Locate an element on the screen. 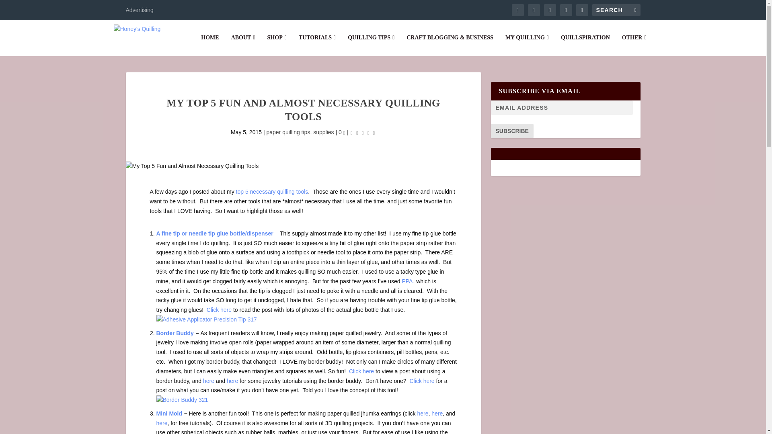 The height and width of the screenshot is (434, 772). Rating: 0.00 is located at coordinates (363, 133).